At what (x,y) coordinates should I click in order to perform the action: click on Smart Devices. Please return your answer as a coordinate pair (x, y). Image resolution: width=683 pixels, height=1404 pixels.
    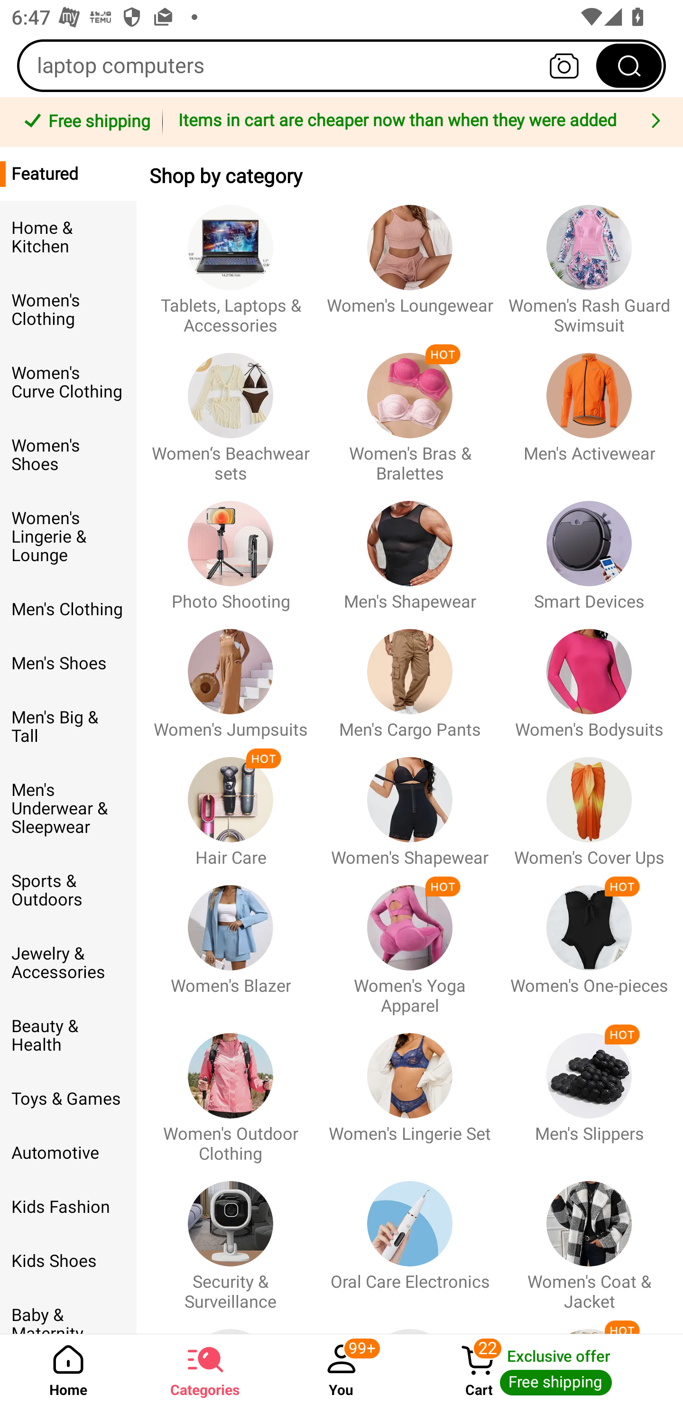
    Looking at the image, I should click on (589, 548).